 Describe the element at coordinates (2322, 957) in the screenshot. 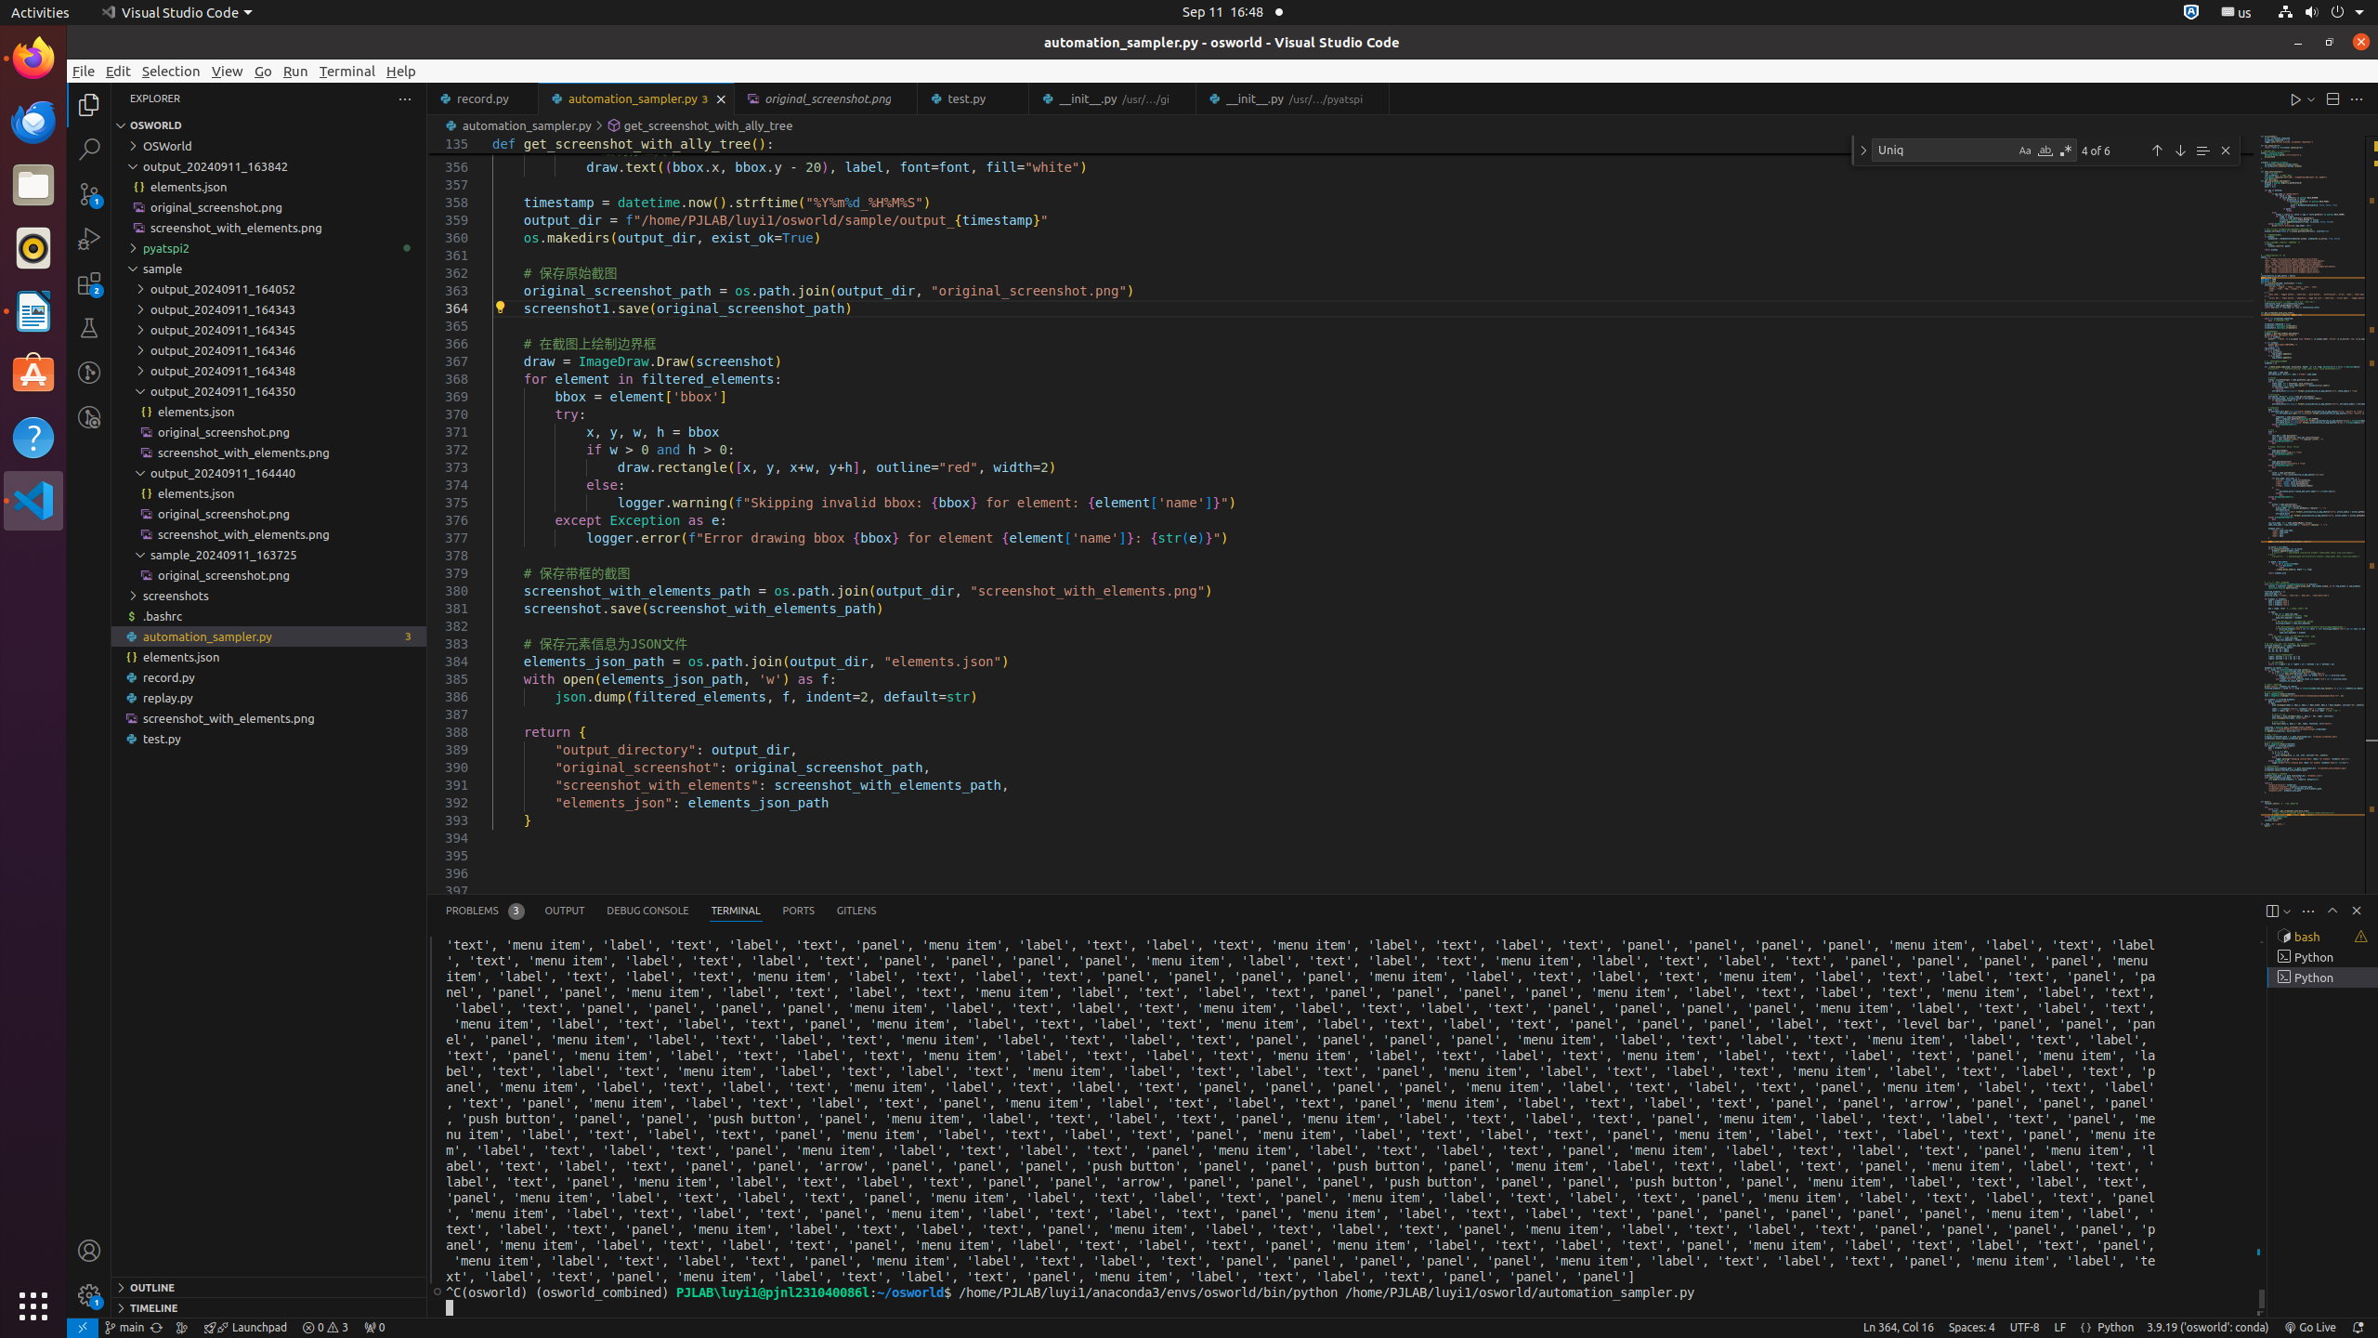

I see `Terminal 2 Python` at that location.